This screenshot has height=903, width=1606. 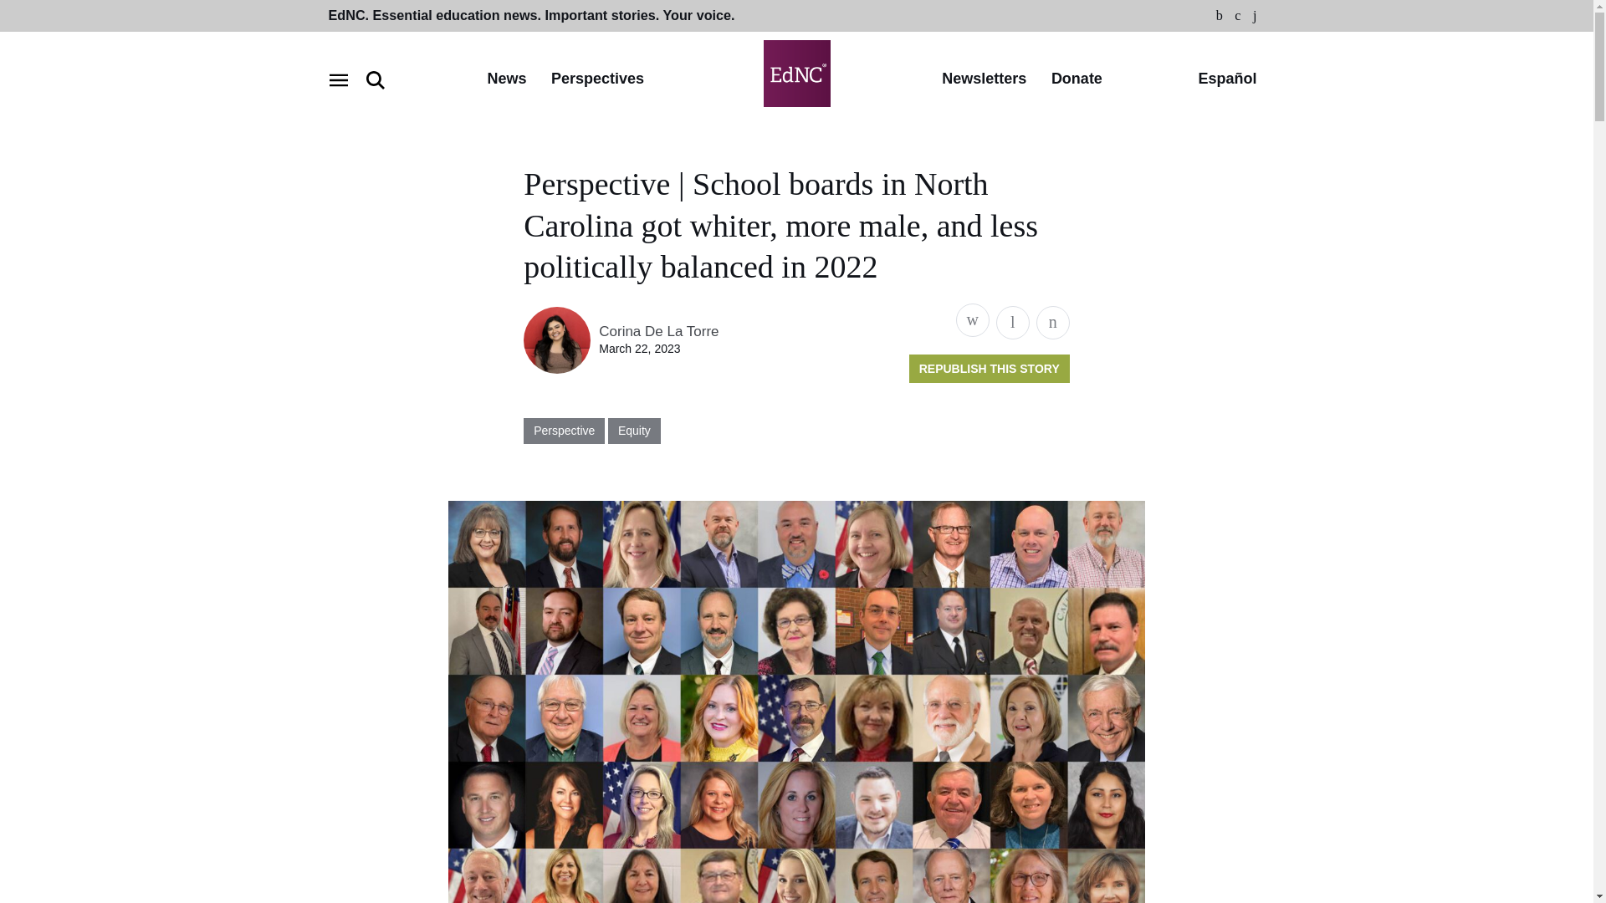 What do you see at coordinates (658, 331) in the screenshot?
I see `Corina De La Torre` at bounding box center [658, 331].